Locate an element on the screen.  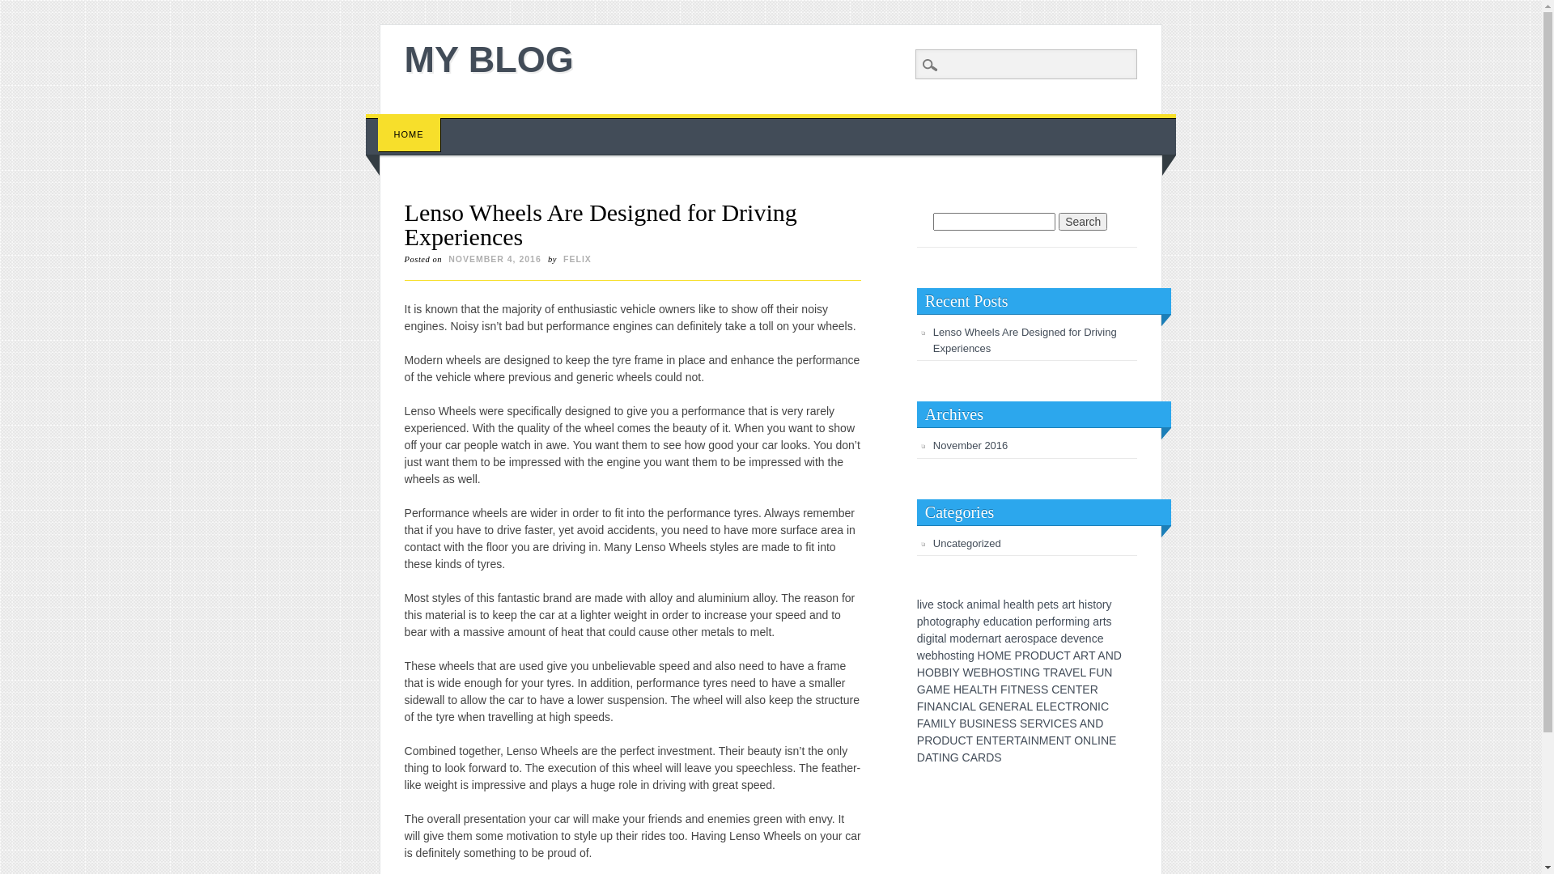
o is located at coordinates (1024, 639).